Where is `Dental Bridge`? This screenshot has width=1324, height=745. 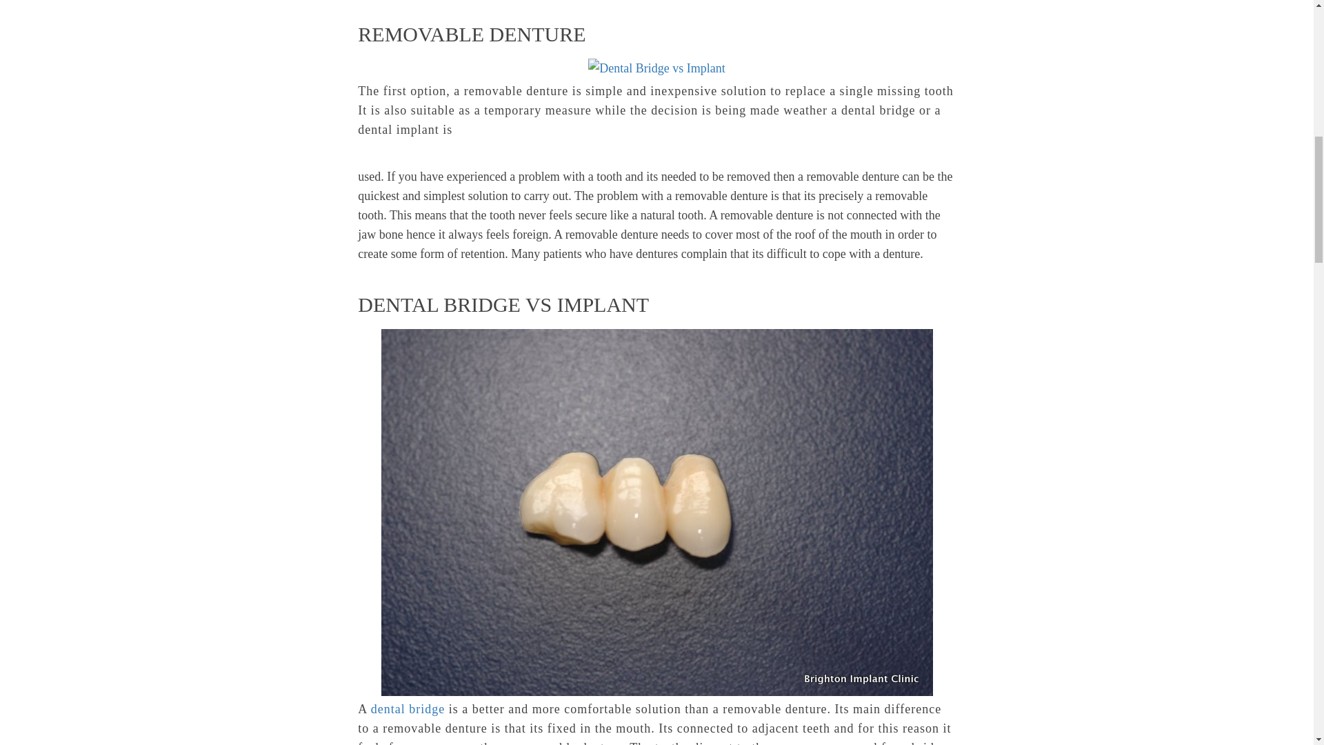
Dental Bridge is located at coordinates (408, 709).